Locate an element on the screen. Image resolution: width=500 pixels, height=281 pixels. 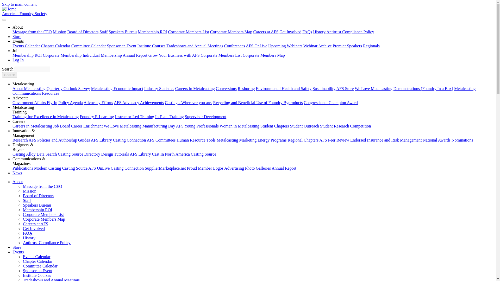
FAQs is located at coordinates (307, 32).